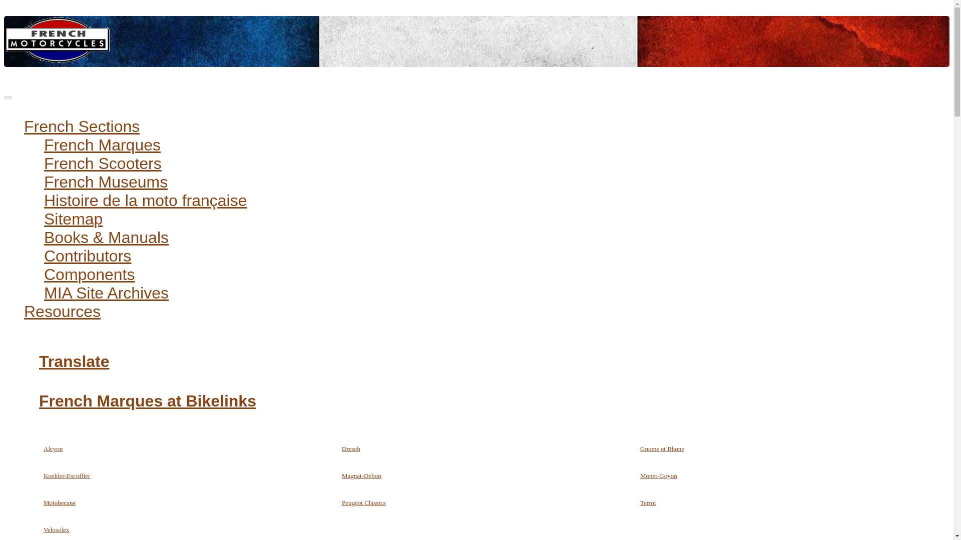 The height and width of the screenshot is (540, 961). I want to click on Monet-Goyon, so click(659, 475).